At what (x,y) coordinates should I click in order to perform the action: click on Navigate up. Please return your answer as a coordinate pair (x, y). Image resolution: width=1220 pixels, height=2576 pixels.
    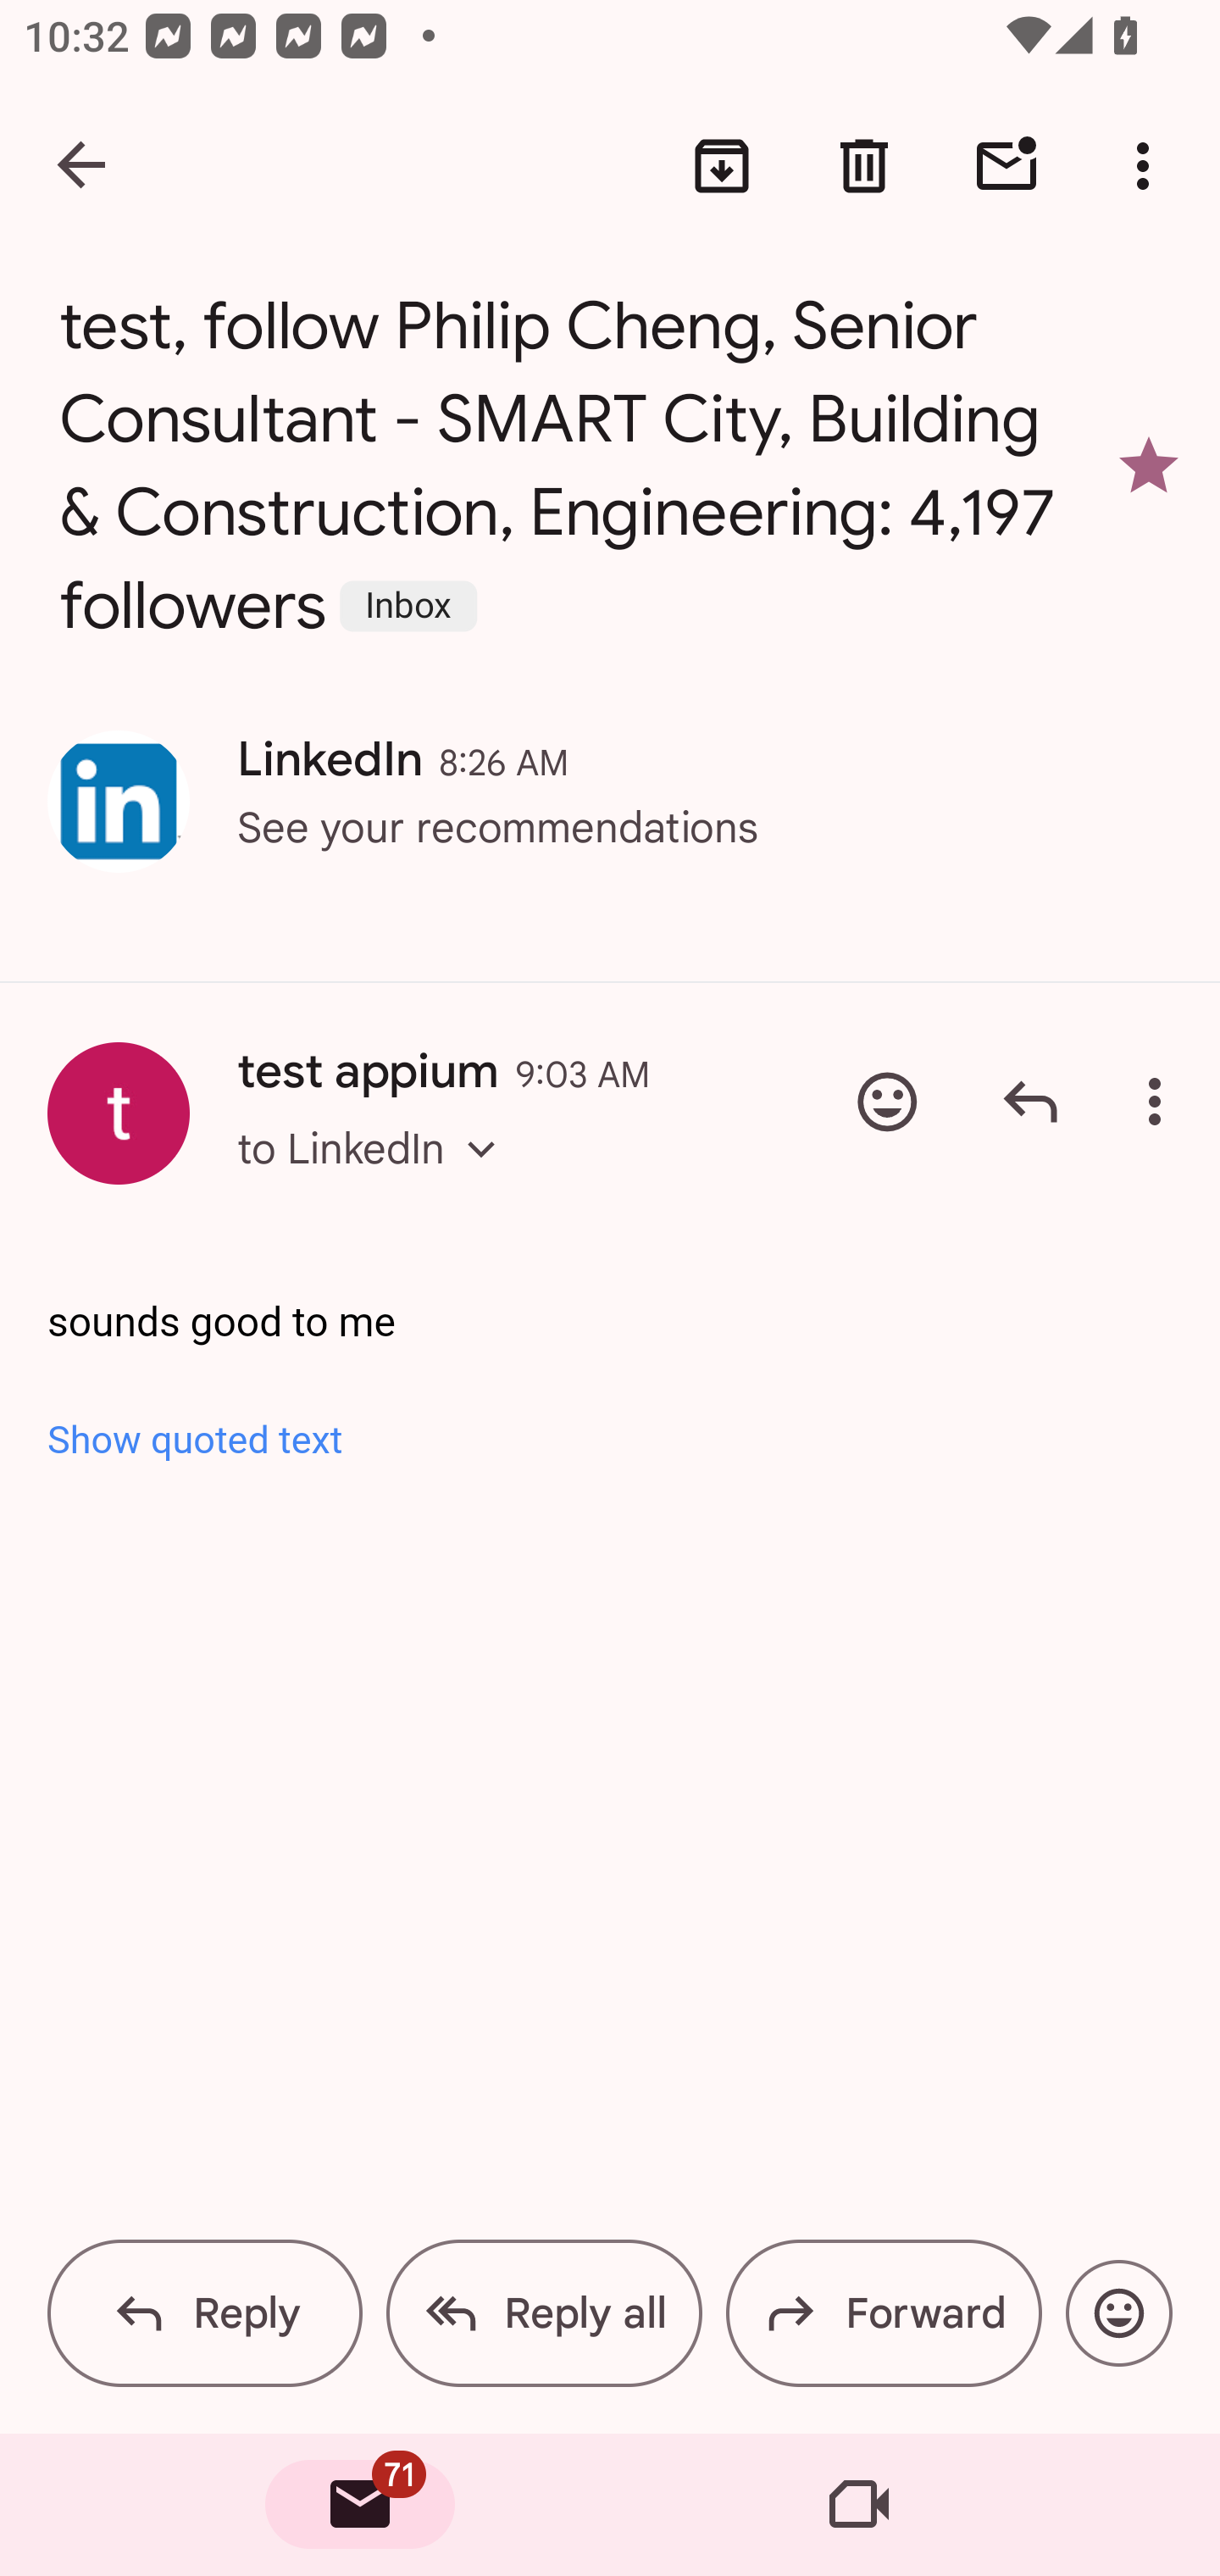
    Looking at the image, I should click on (83, 166).